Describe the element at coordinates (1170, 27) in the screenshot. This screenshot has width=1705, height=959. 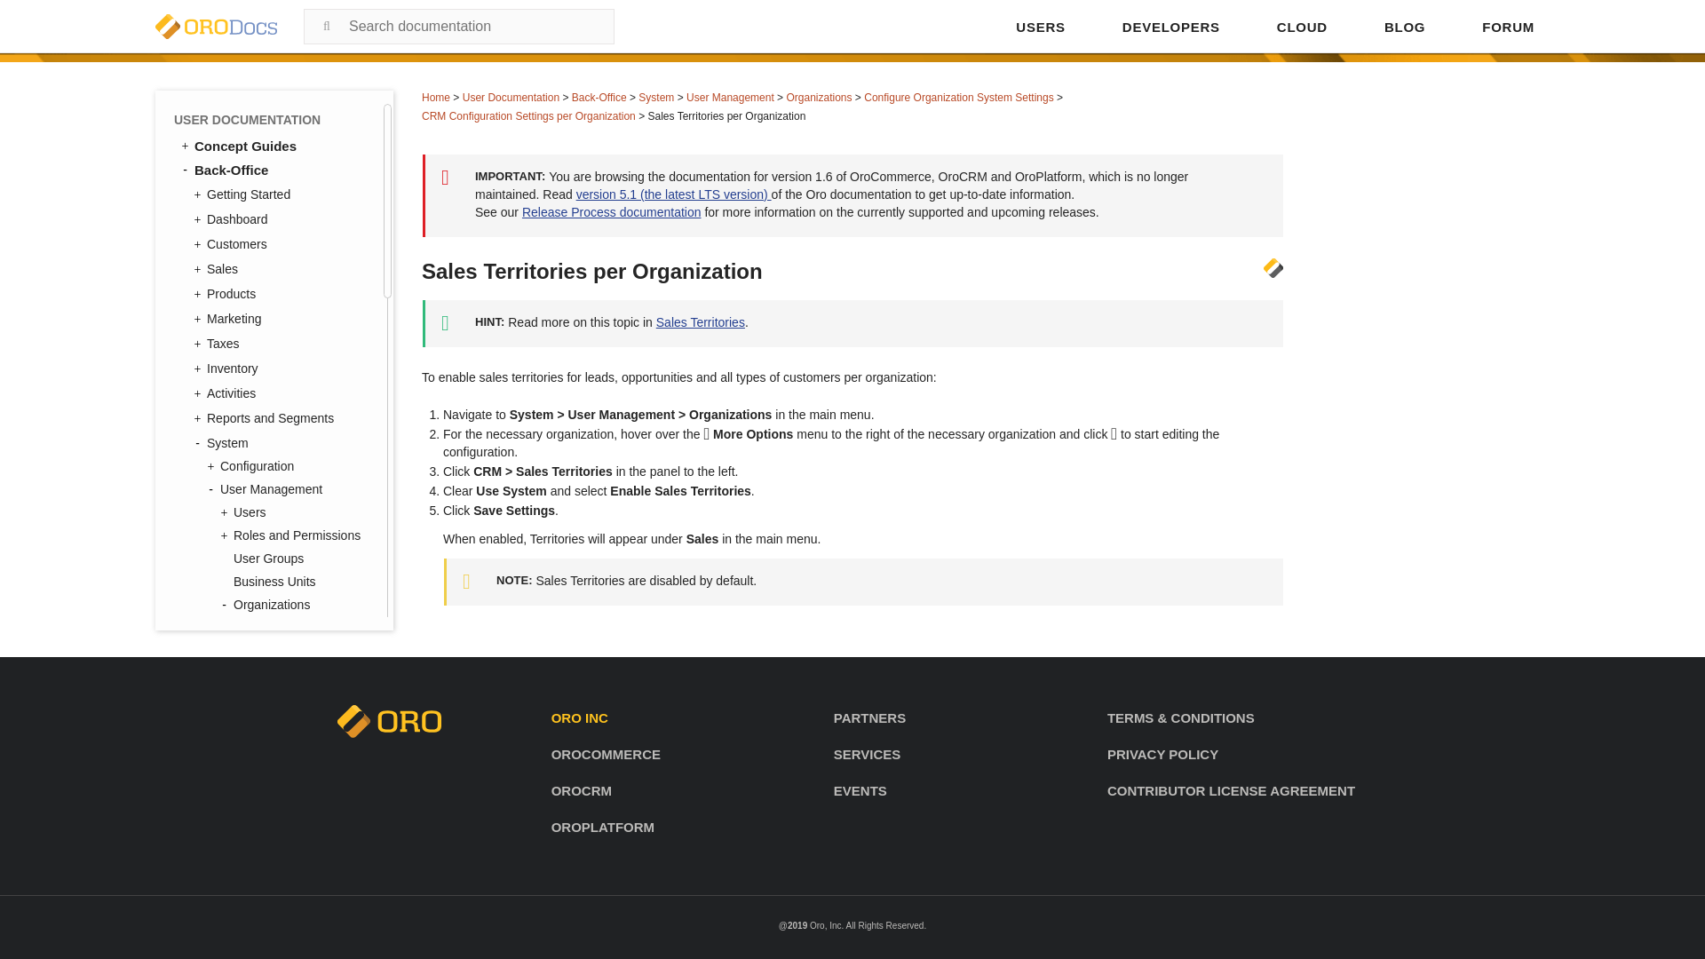
I see `DEVELOPERS` at that location.